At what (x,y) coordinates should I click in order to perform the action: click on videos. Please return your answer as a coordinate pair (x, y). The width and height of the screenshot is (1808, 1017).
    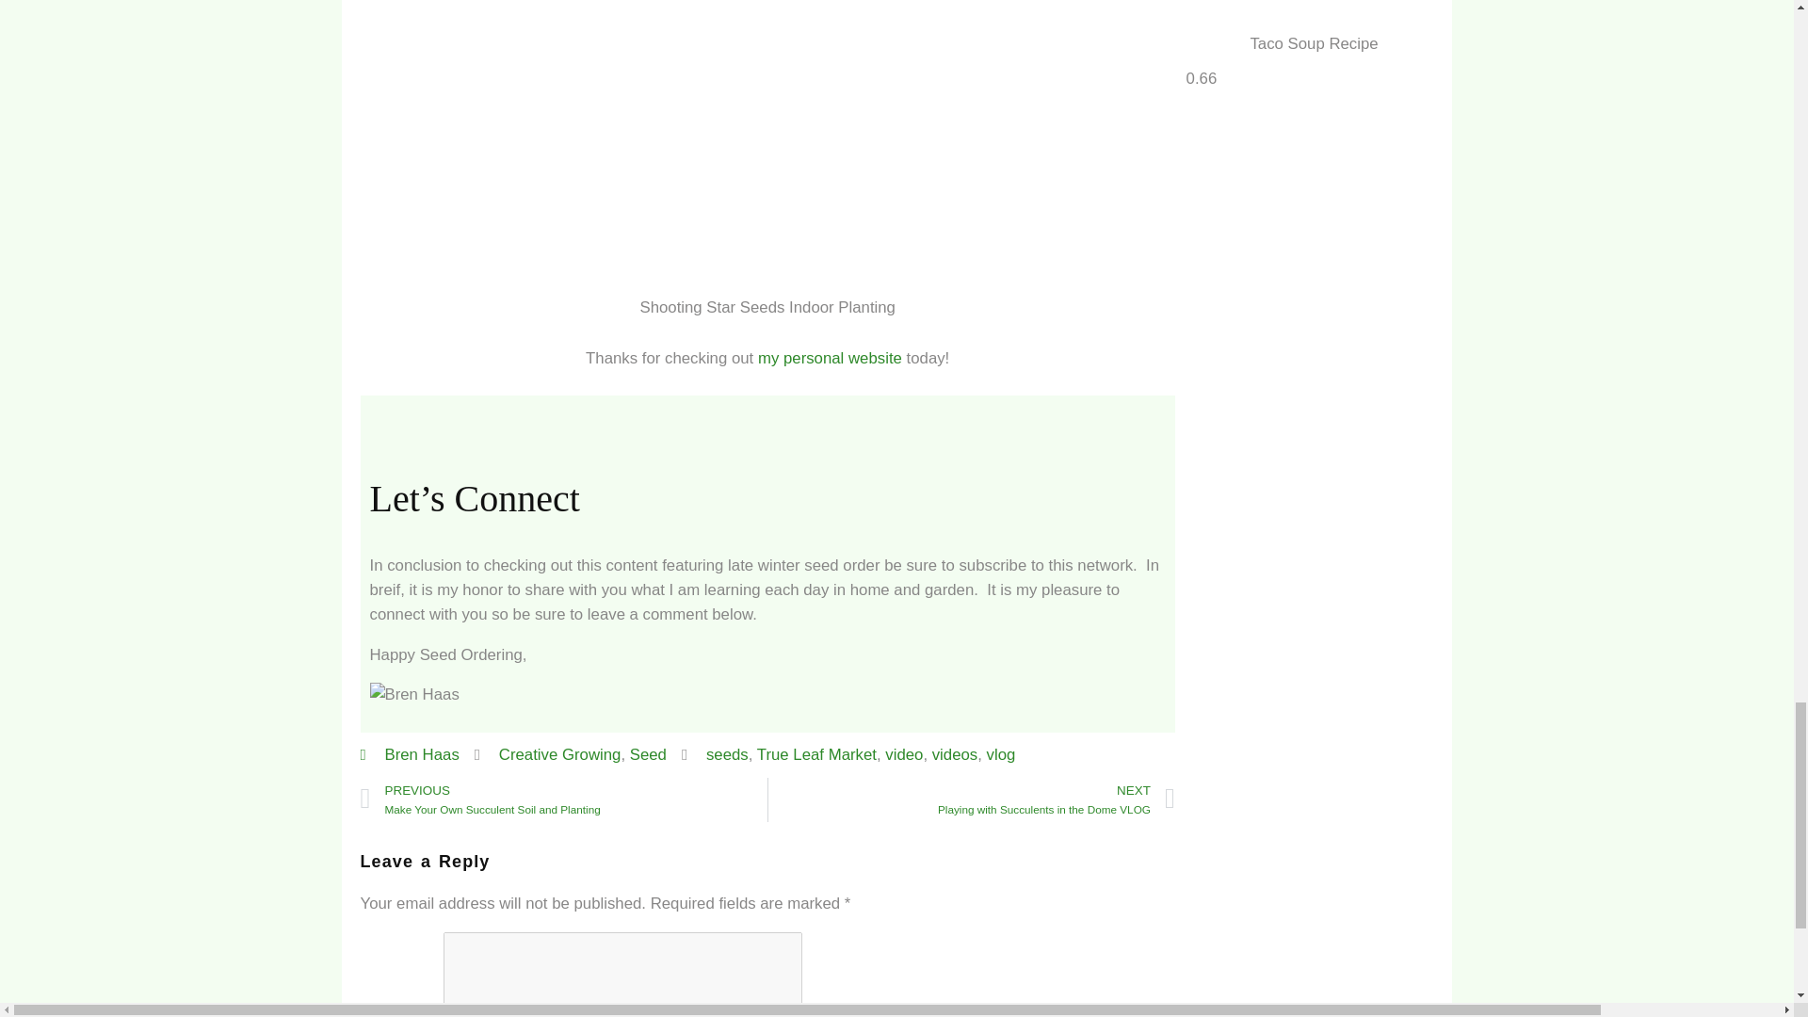
    Looking at the image, I should click on (727, 754).